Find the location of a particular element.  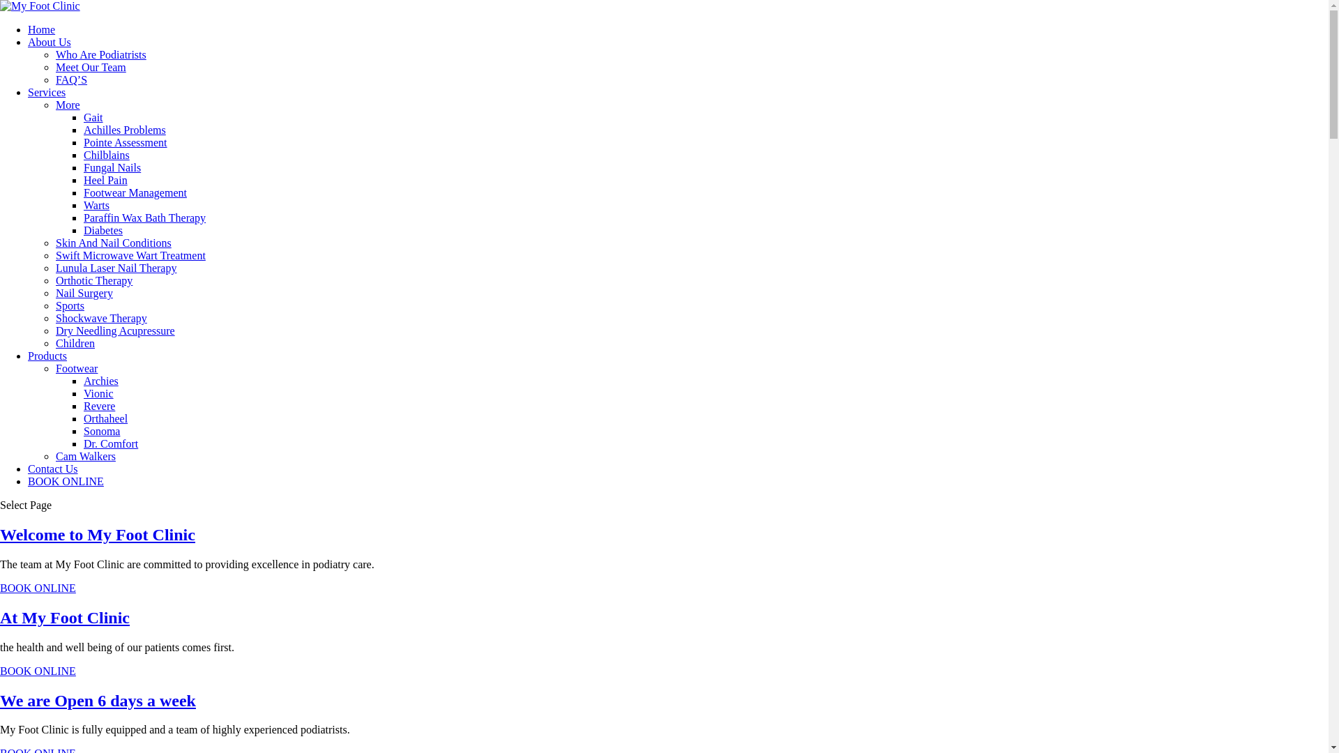

Pointe Assessment is located at coordinates (126, 142).